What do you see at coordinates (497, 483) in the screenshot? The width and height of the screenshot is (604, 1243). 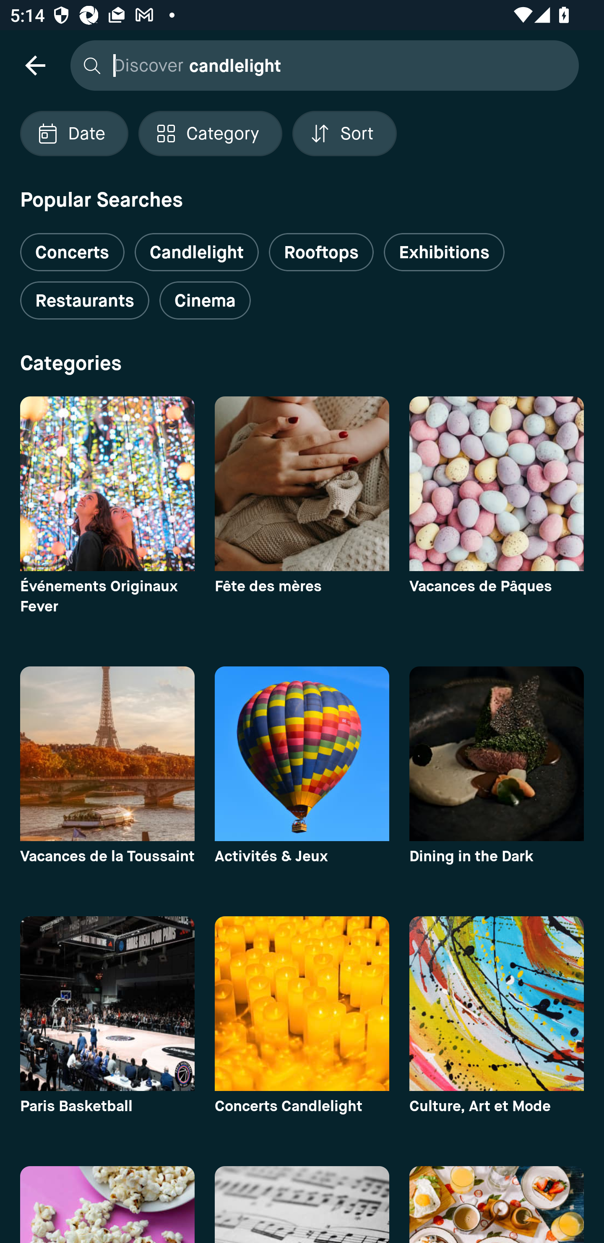 I see `category image` at bounding box center [497, 483].